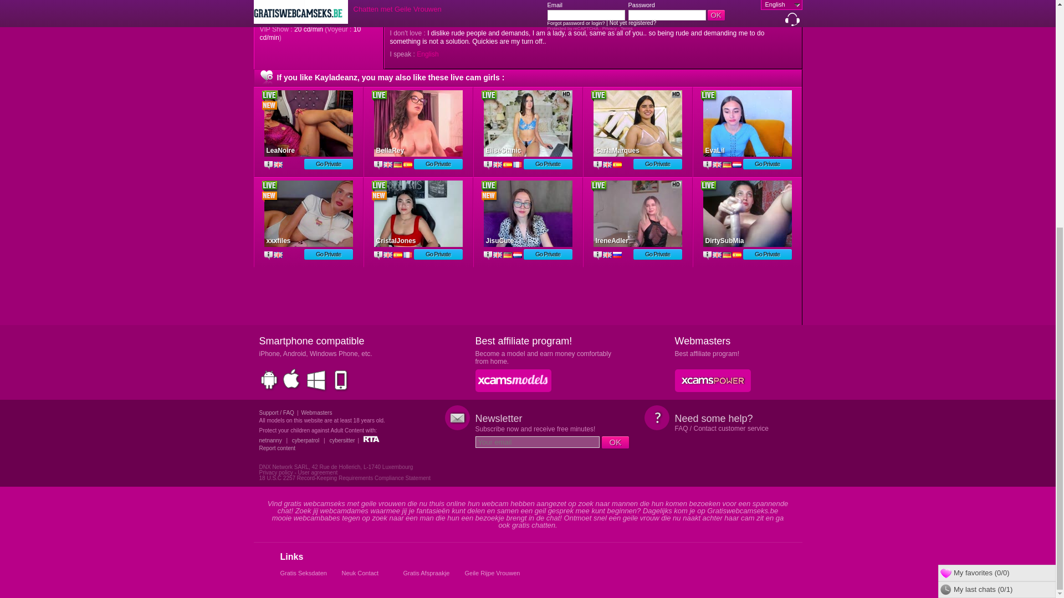 This screenshot has width=1064, height=598. Describe the element at coordinates (637, 123) in the screenshot. I see `Carlamarques - sexcam` at that location.